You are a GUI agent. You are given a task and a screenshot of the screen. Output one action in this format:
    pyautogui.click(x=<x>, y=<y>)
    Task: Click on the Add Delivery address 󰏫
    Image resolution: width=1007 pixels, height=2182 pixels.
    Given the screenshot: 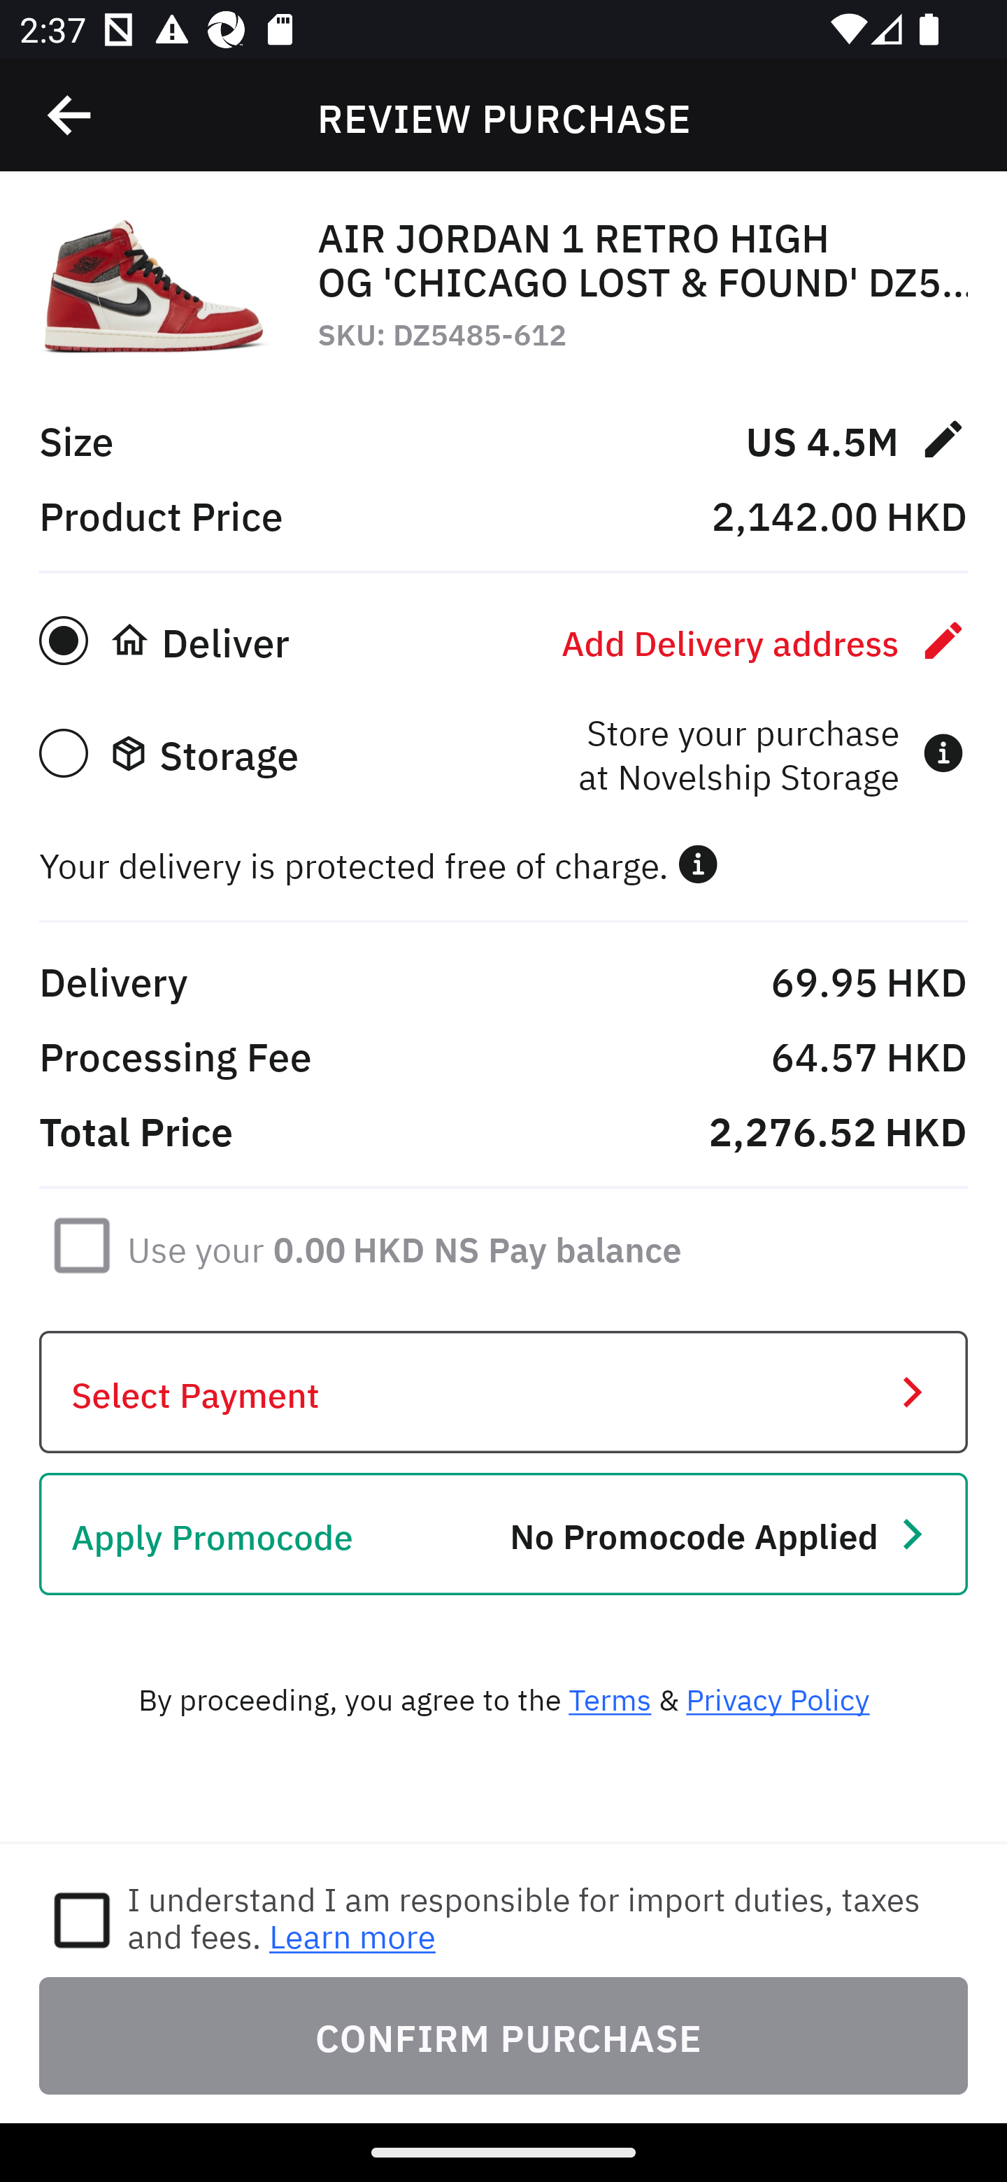 What is the action you would take?
    pyautogui.click(x=764, y=640)
    